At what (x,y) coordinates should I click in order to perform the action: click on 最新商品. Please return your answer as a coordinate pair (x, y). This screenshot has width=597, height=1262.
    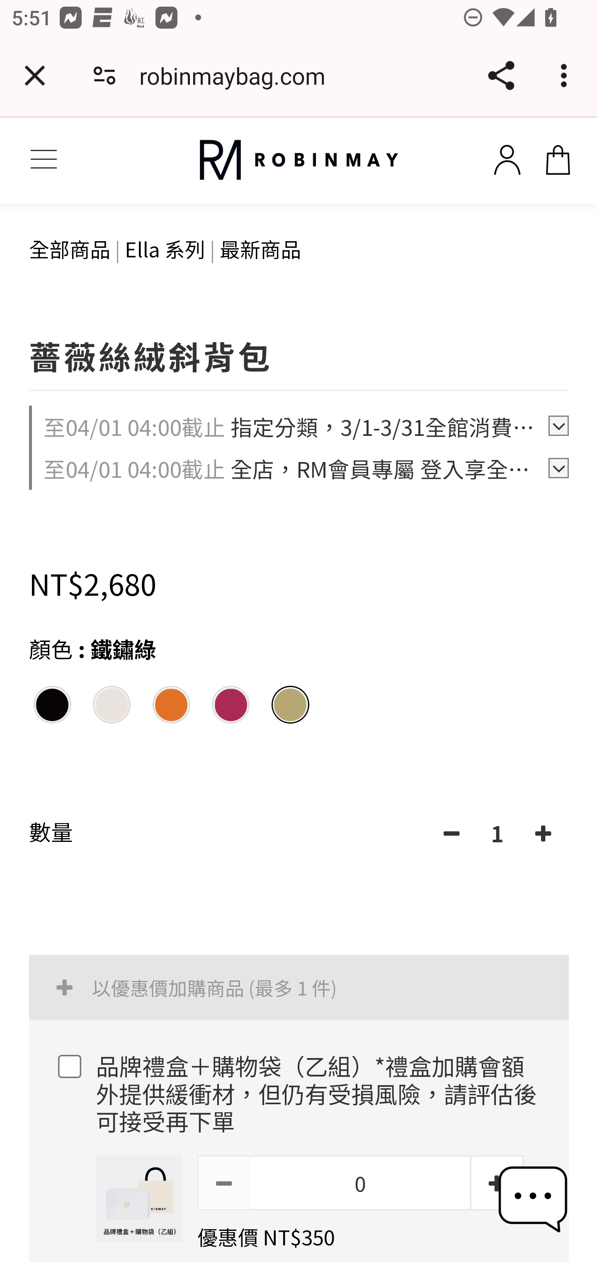
    Looking at the image, I should click on (260, 248).